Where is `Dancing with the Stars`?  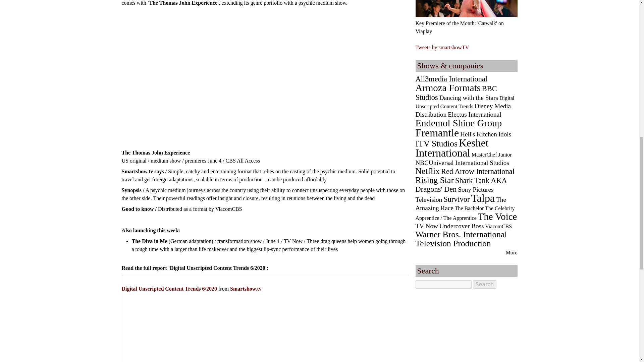
Dancing with the Stars is located at coordinates (468, 98).